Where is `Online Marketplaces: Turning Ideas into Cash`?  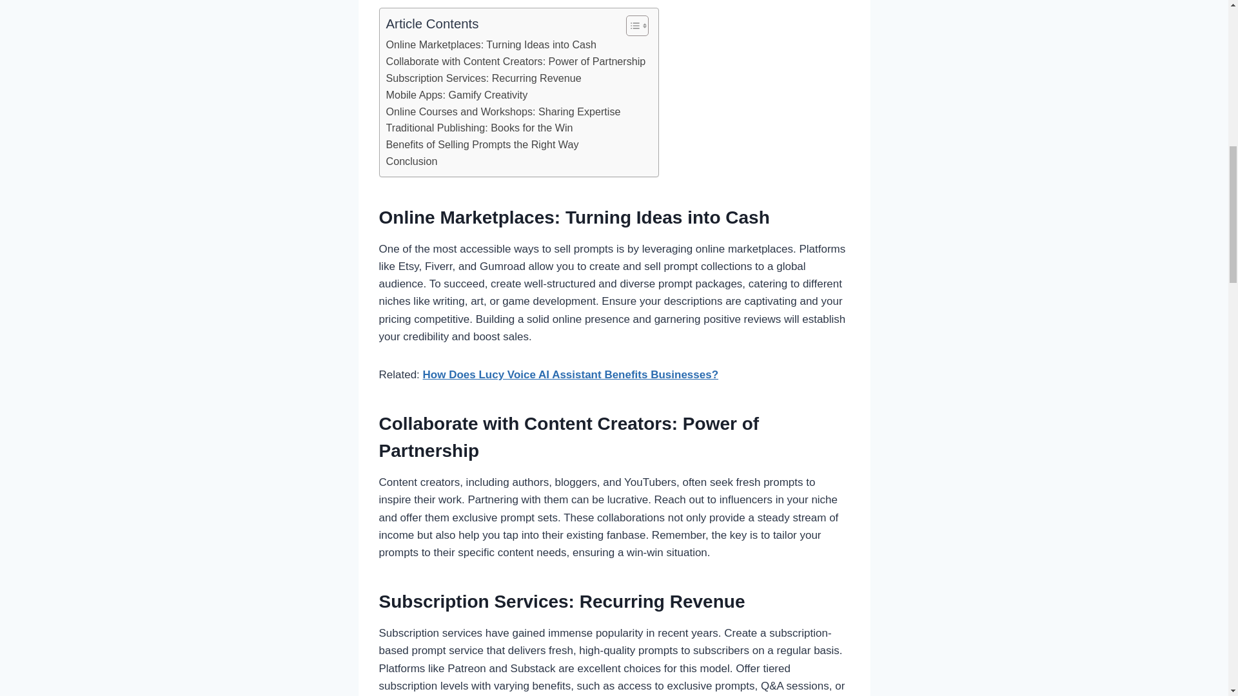
Online Marketplaces: Turning Ideas into Cash is located at coordinates (491, 45).